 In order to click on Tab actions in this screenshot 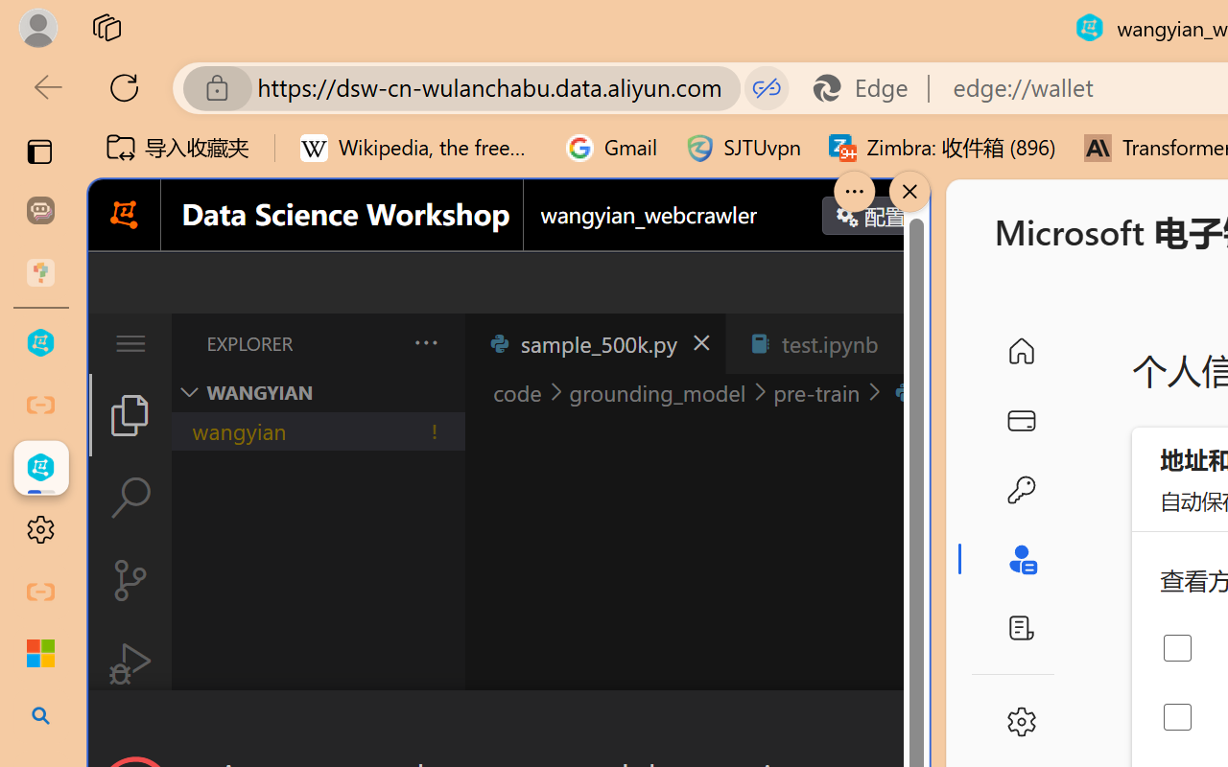, I will do `click(908, 343)`.